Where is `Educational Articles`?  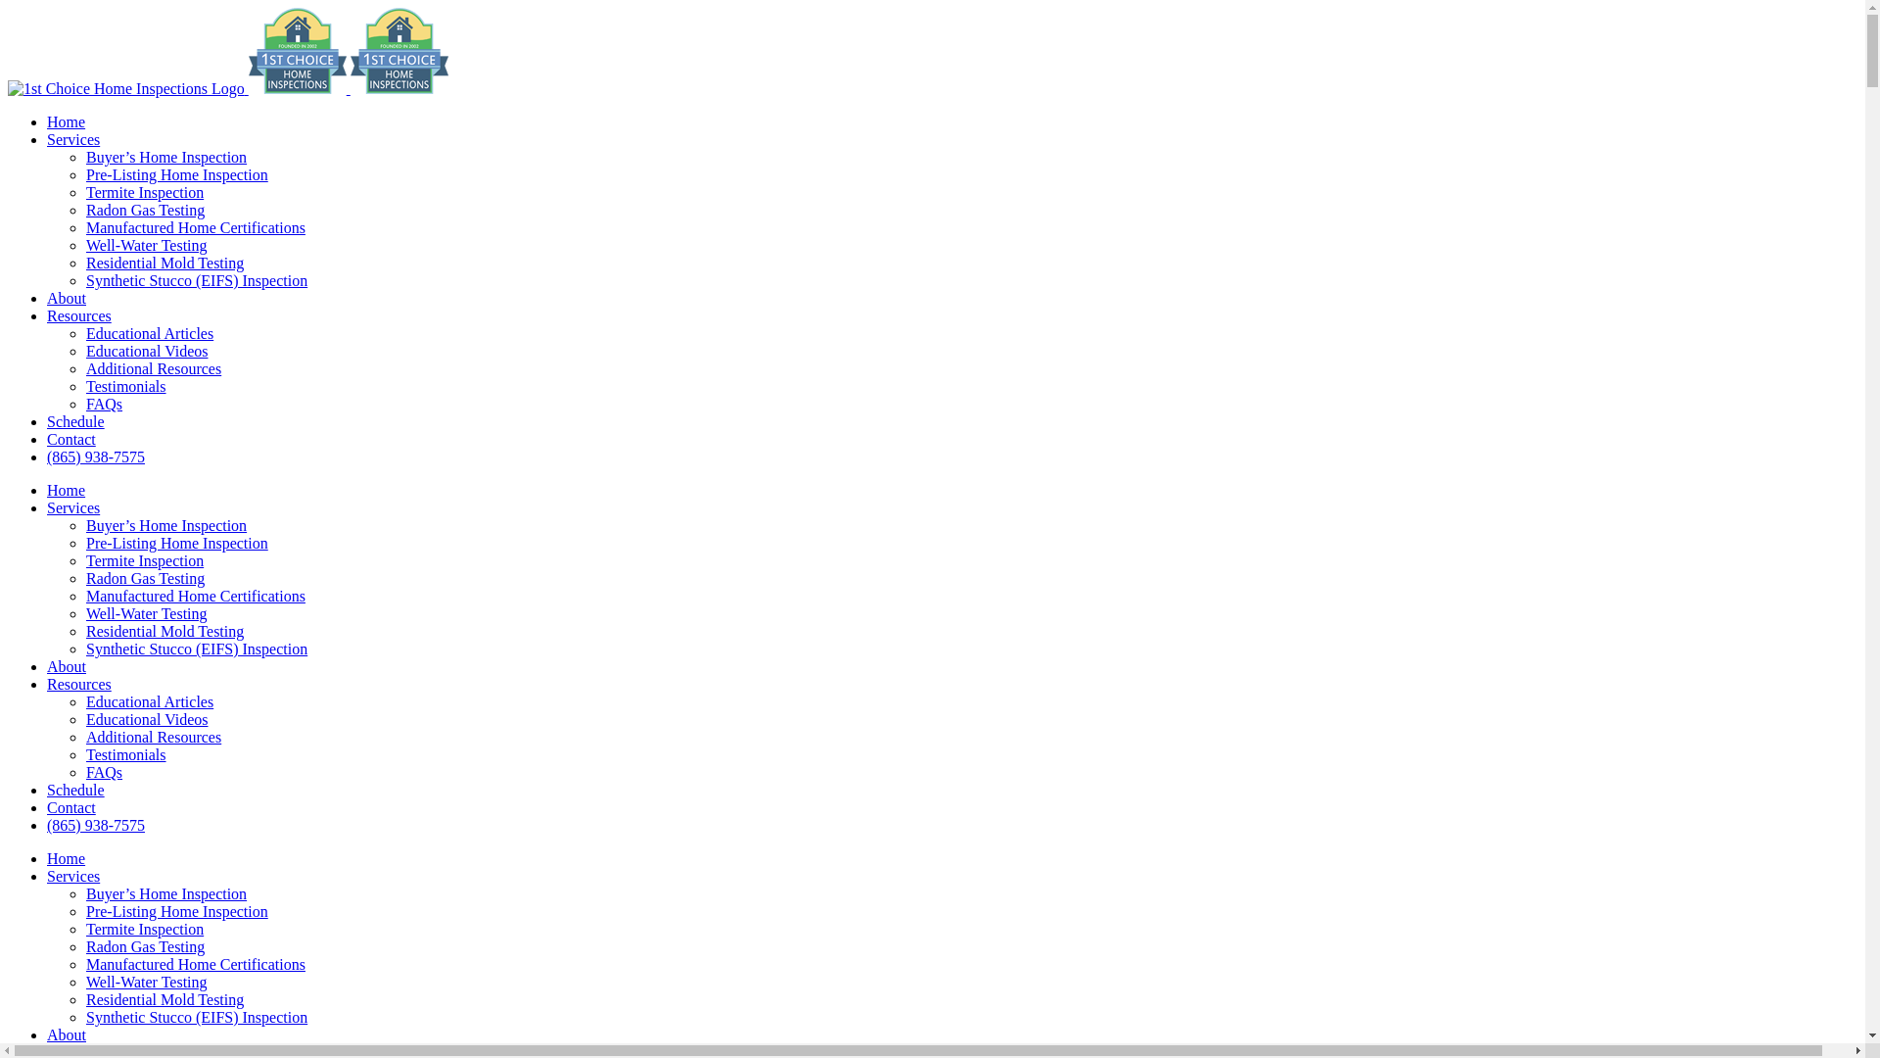 Educational Articles is located at coordinates (150, 701).